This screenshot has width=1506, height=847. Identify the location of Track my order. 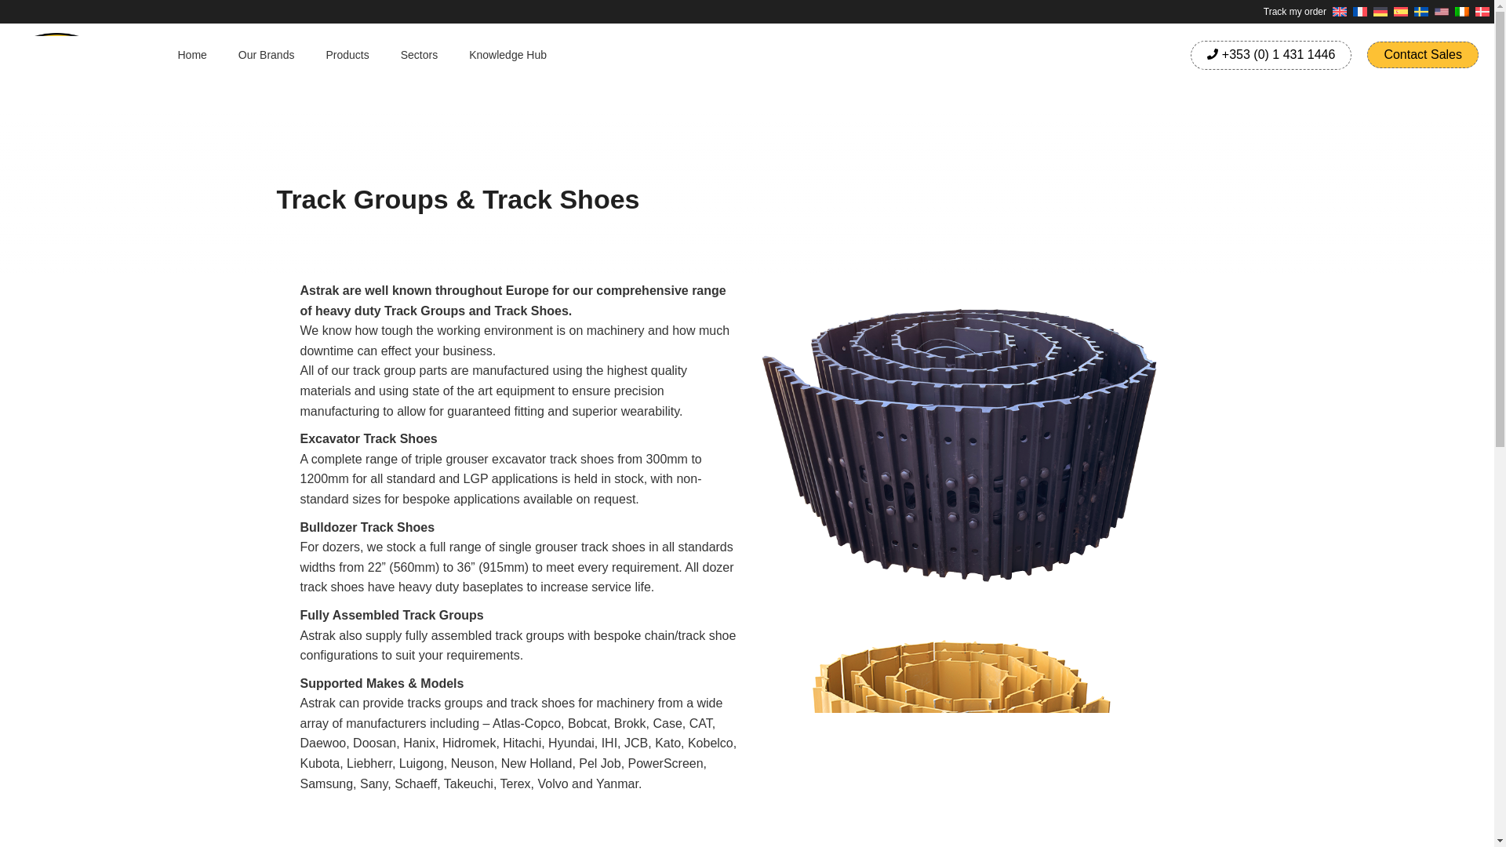
(1295, 12).